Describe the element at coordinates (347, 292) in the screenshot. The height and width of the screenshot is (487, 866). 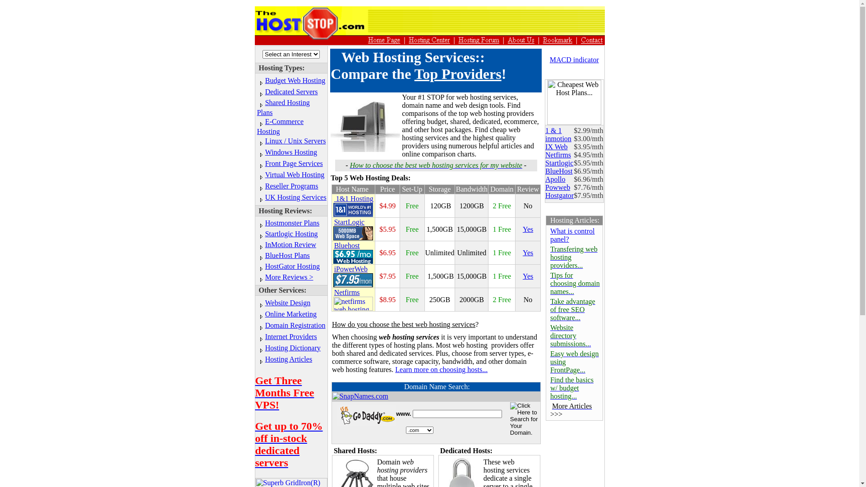
I see `Netfirms` at that location.